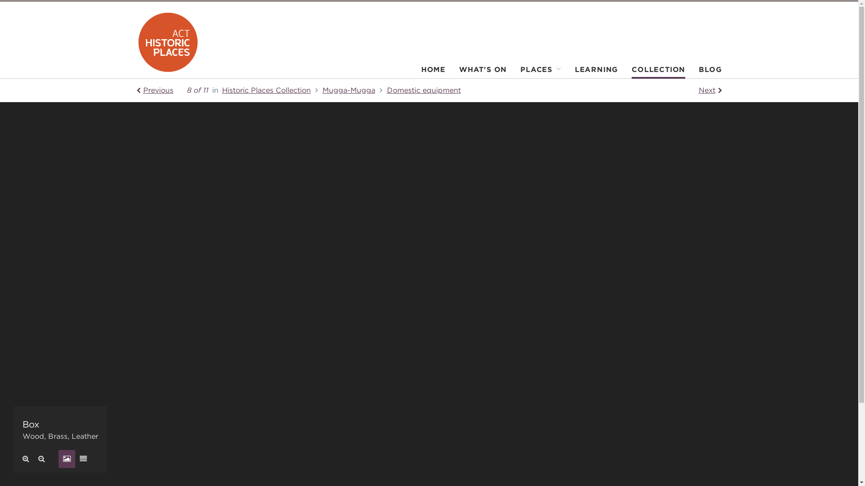 This screenshot has height=486, width=865. What do you see at coordinates (710, 90) in the screenshot?
I see `Next` at bounding box center [710, 90].